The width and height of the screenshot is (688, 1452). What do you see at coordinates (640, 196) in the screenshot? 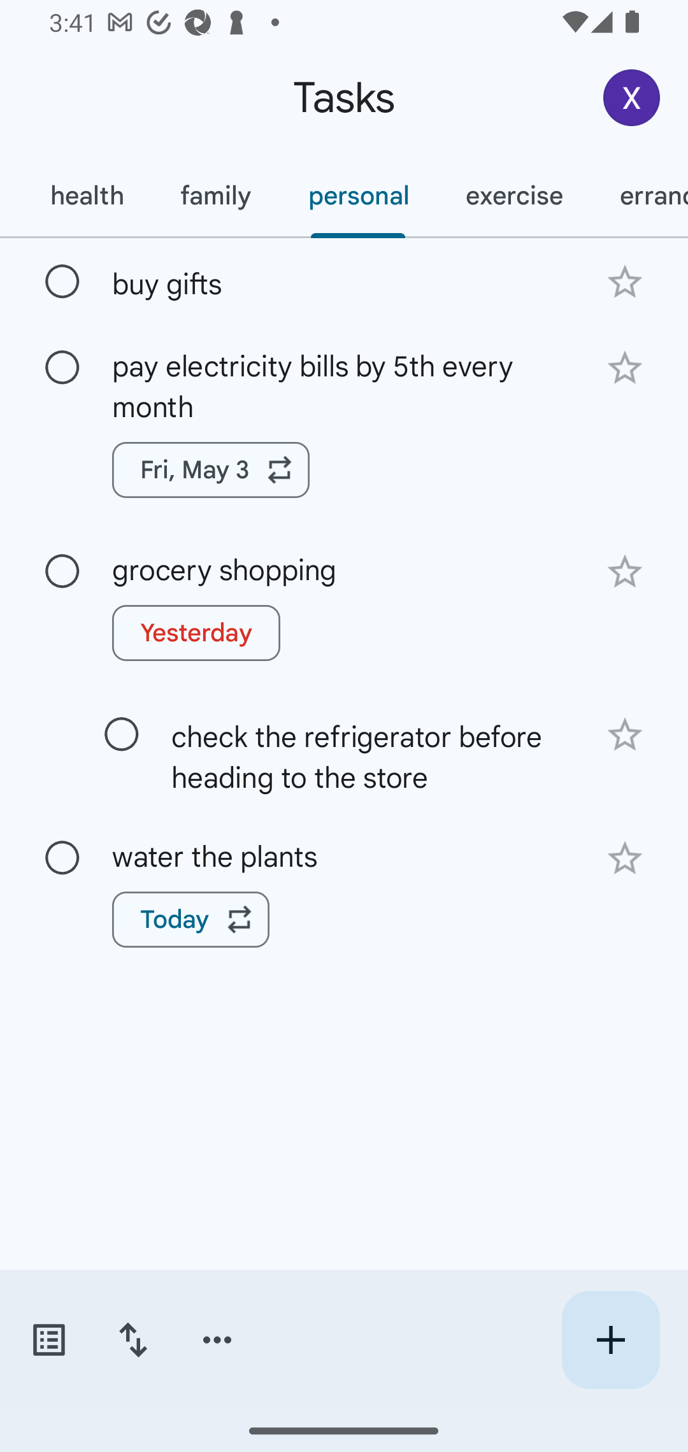
I see `errands` at bounding box center [640, 196].